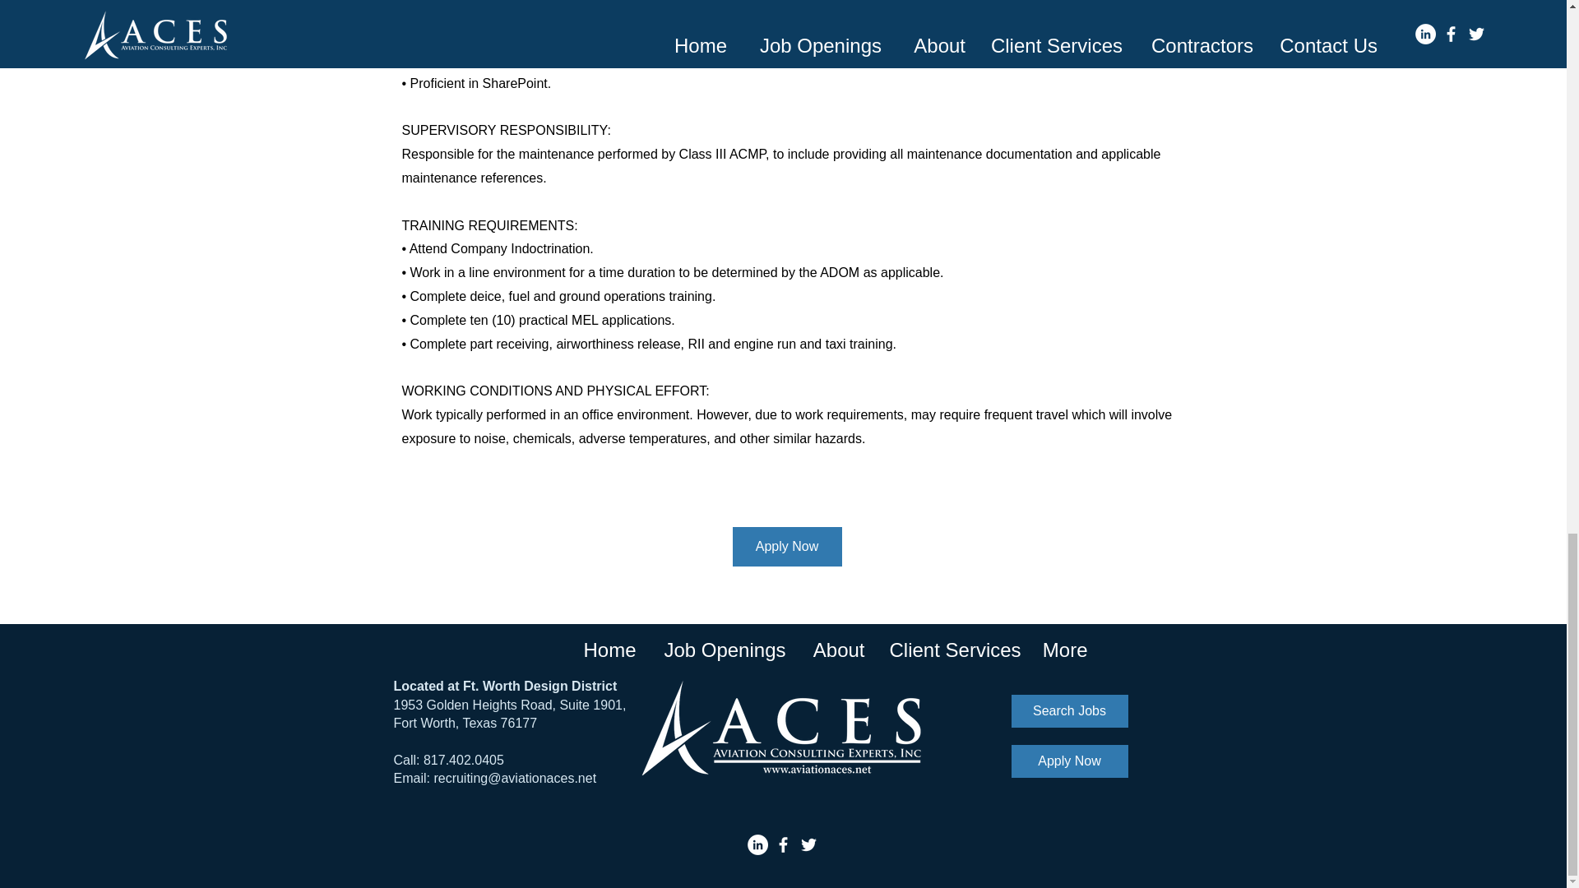  Describe the element at coordinates (1070, 761) in the screenshot. I see `Apply Now` at that location.